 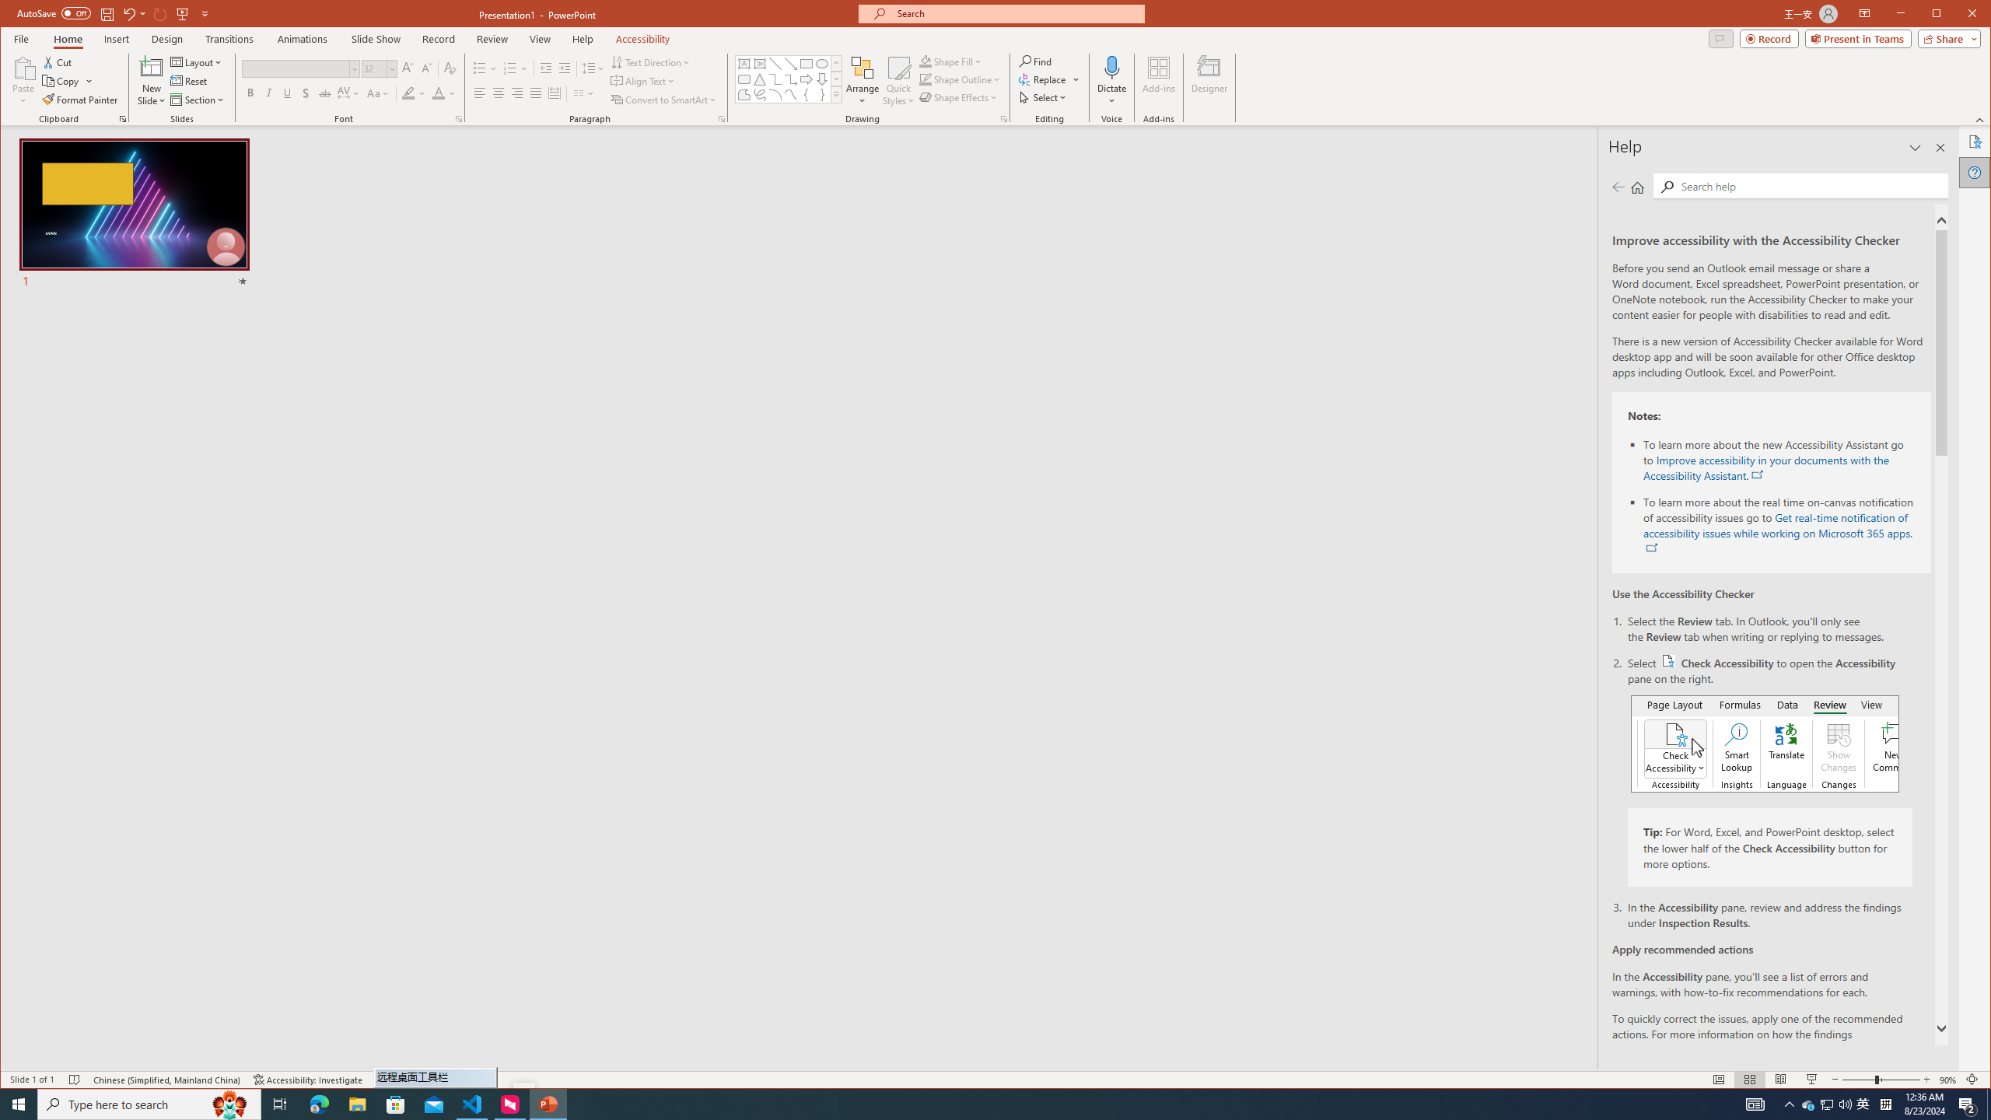 What do you see at coordinates (1989, 1104) in the screenshot?
I see `Arrow: Right` at bounding box center [1989, 1104].